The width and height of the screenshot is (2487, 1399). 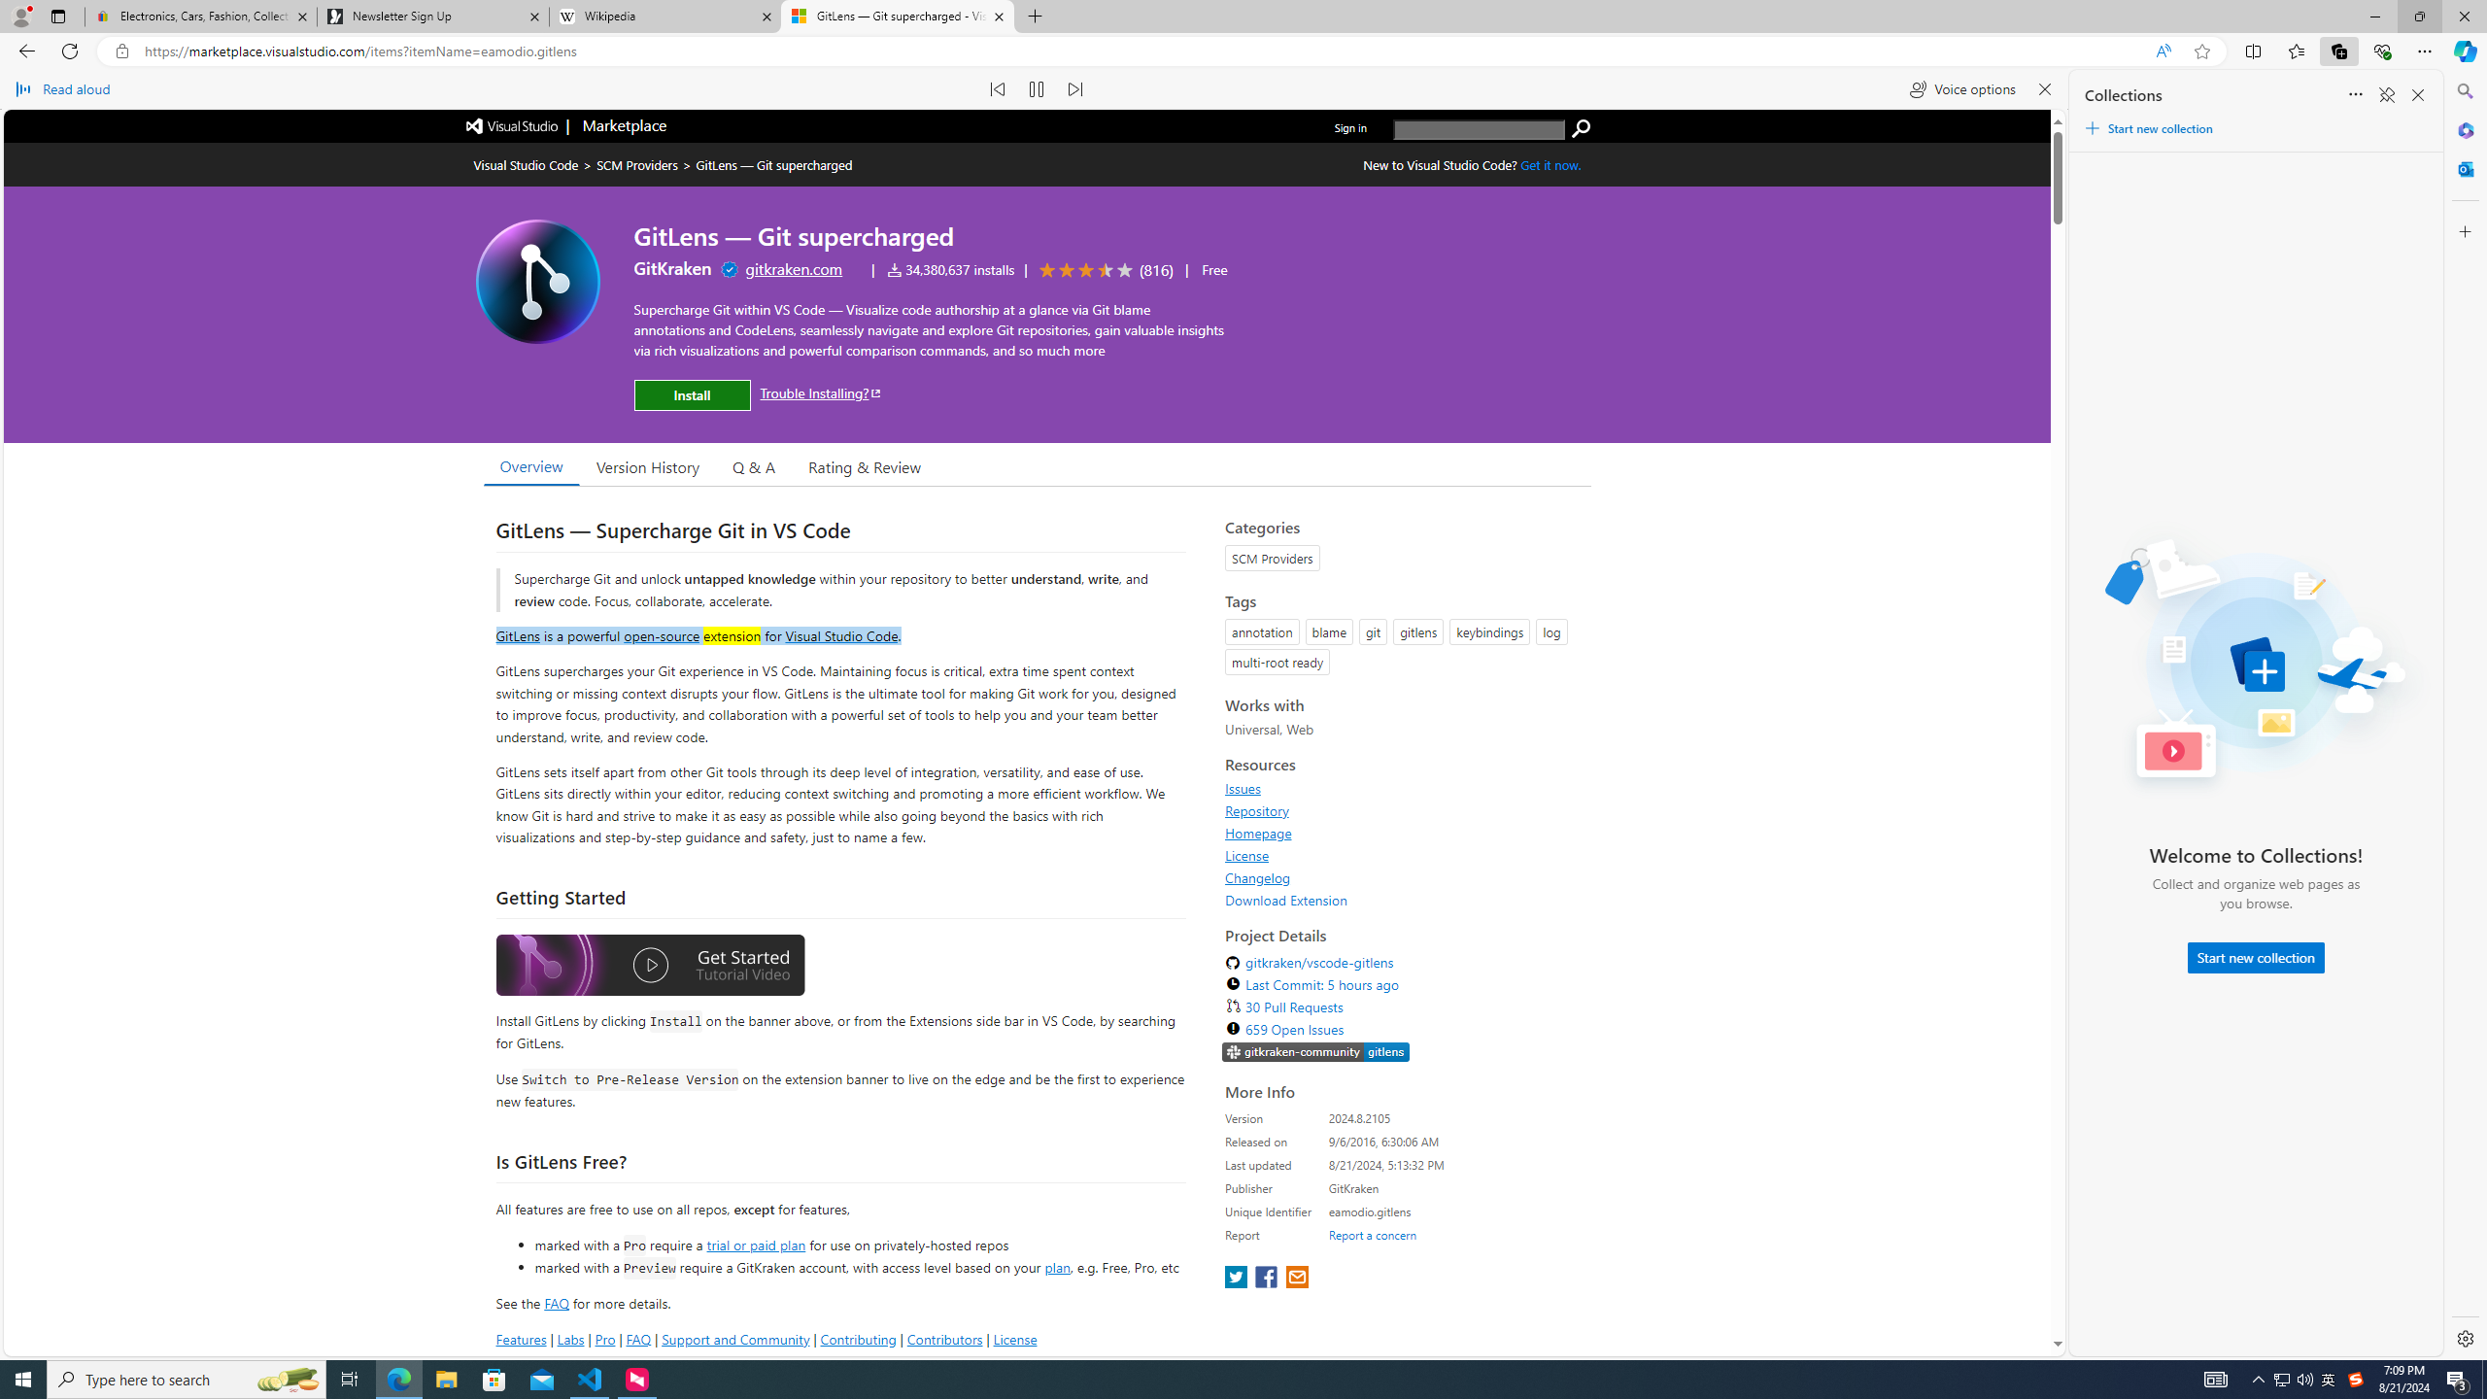 I want to click on Changelog, so click(x=1403, y=877).